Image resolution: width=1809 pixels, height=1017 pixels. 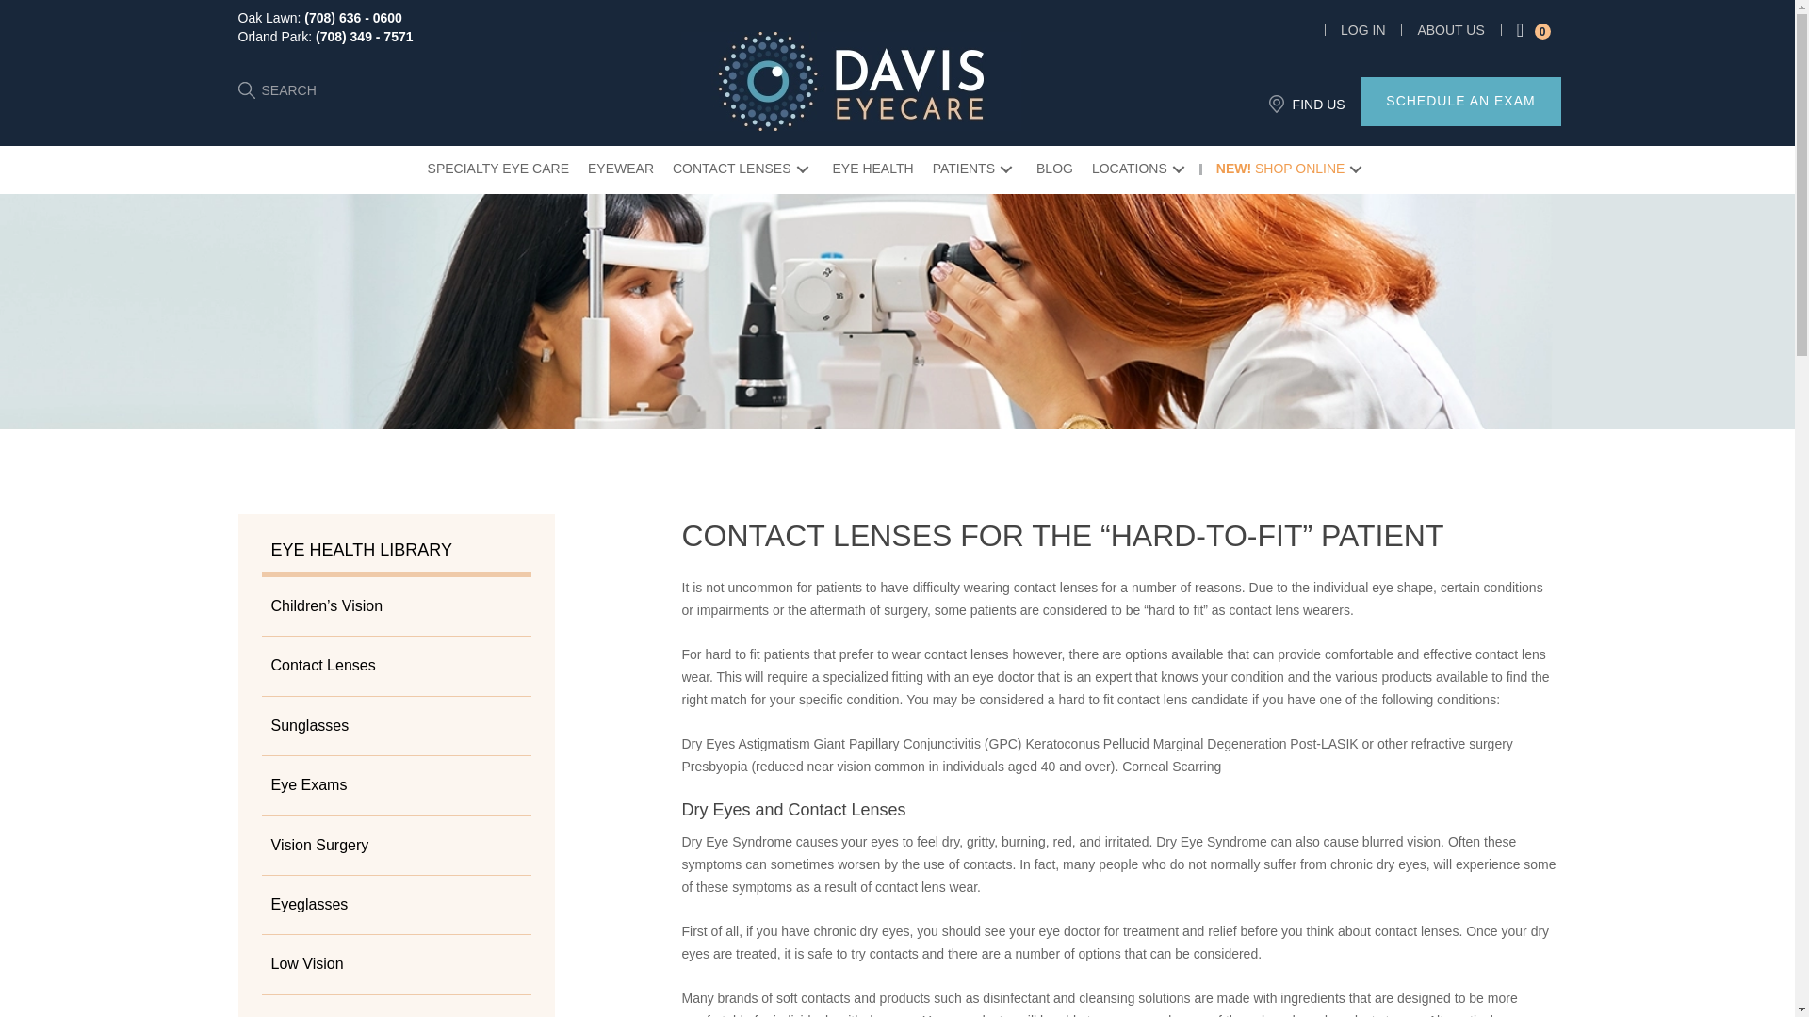 I want to click on logo, so click(x=852, y=81).